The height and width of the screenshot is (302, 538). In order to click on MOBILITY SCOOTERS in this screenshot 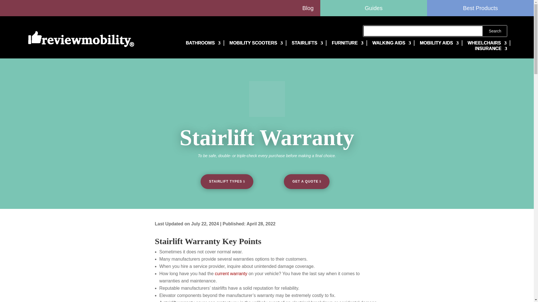, I will do `click(255, 43)`.